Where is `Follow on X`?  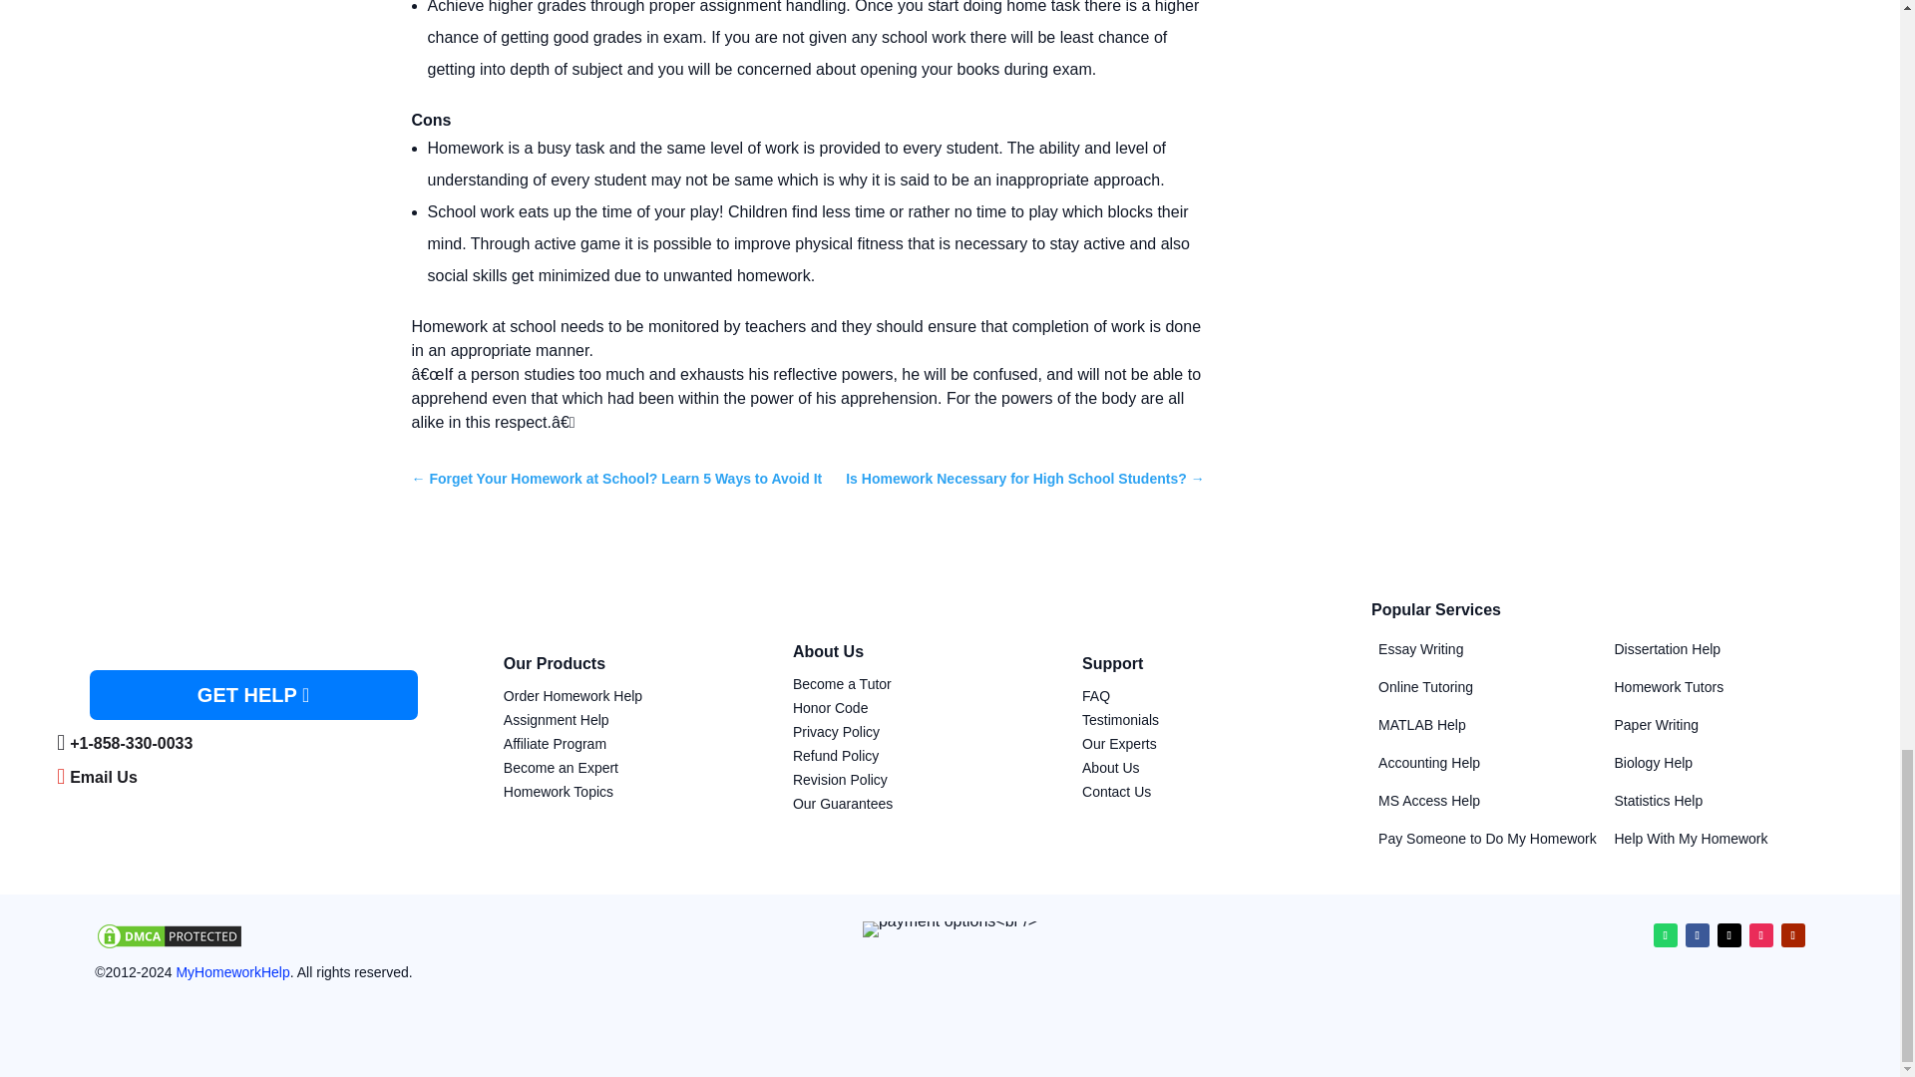
Follow on X is located at coordinates (1729, 935).